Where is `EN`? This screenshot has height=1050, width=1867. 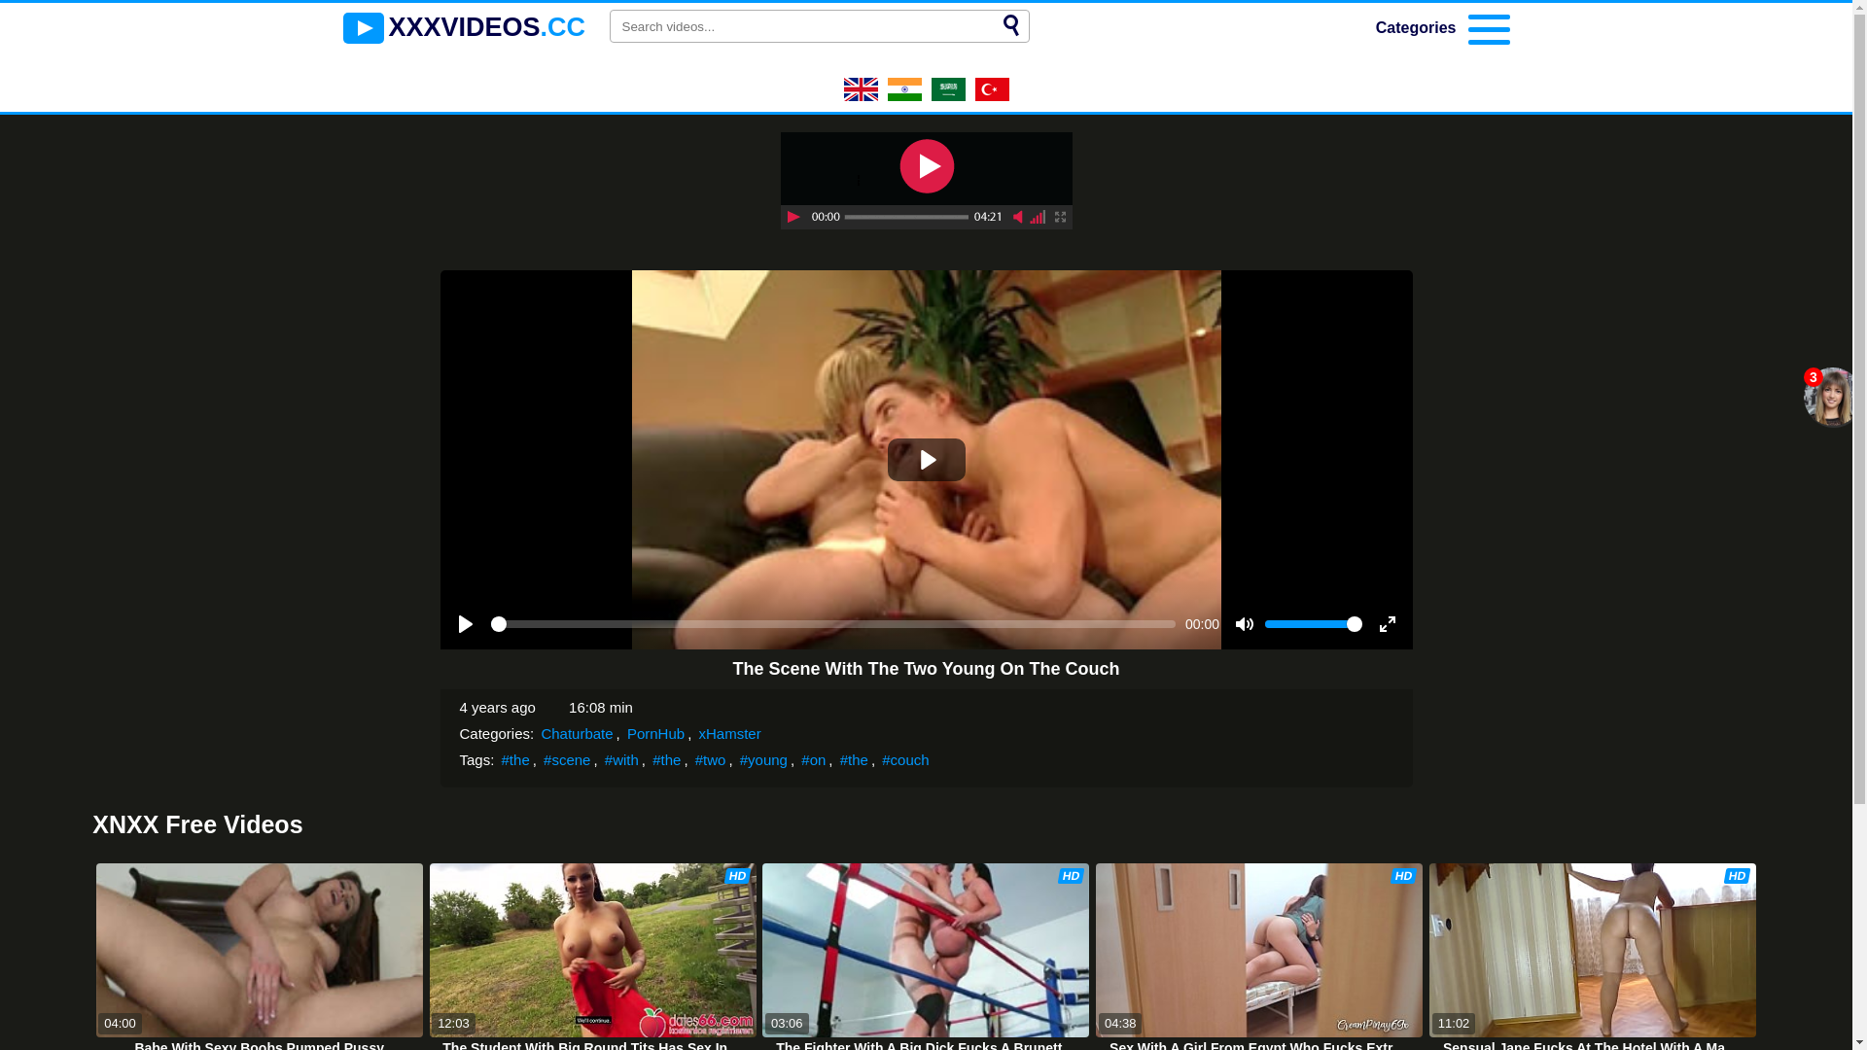 EN is located at coordinates (862, 95).